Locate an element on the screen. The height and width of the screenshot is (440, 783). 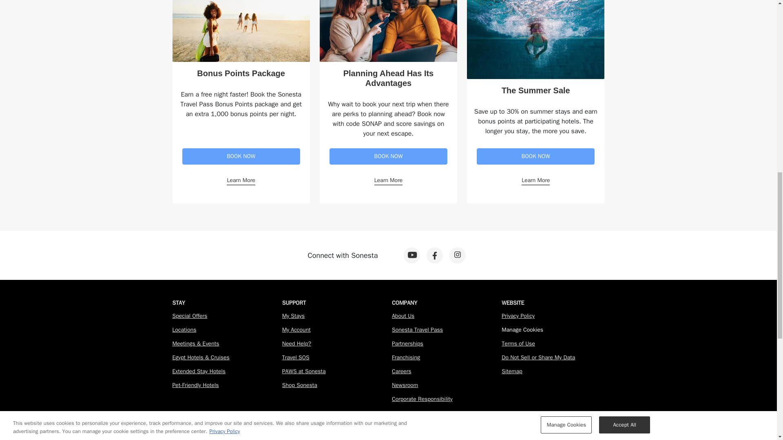
My Stays is located at coordinates (293, 316).